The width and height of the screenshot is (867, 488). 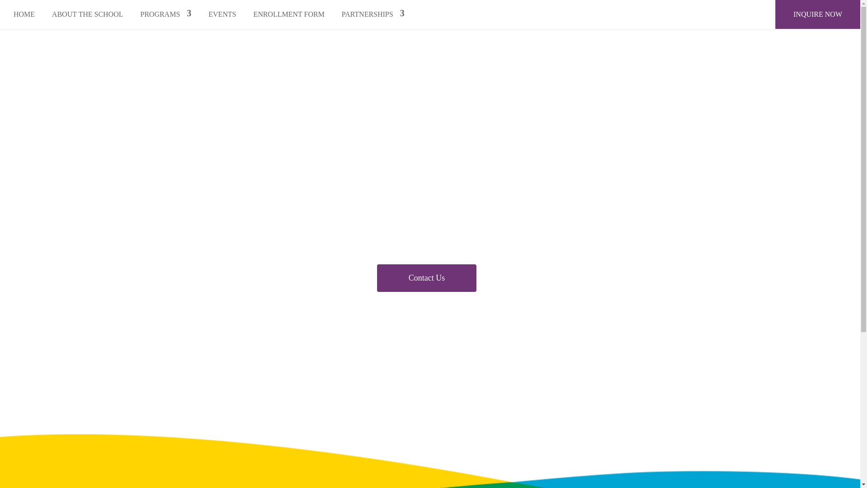 What do you see at coordinates (222, 14) in the screenshot?
I see `EVENTS` at bounding box center [222, 14].